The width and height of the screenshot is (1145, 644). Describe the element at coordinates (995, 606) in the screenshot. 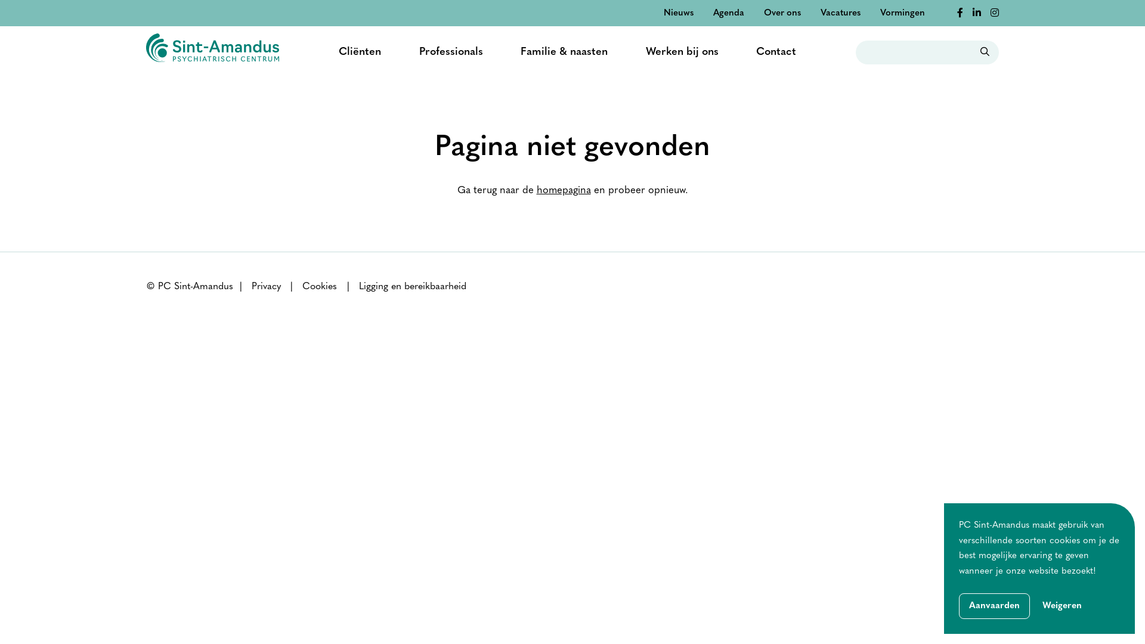

I see `Aanvaarden` at that location.